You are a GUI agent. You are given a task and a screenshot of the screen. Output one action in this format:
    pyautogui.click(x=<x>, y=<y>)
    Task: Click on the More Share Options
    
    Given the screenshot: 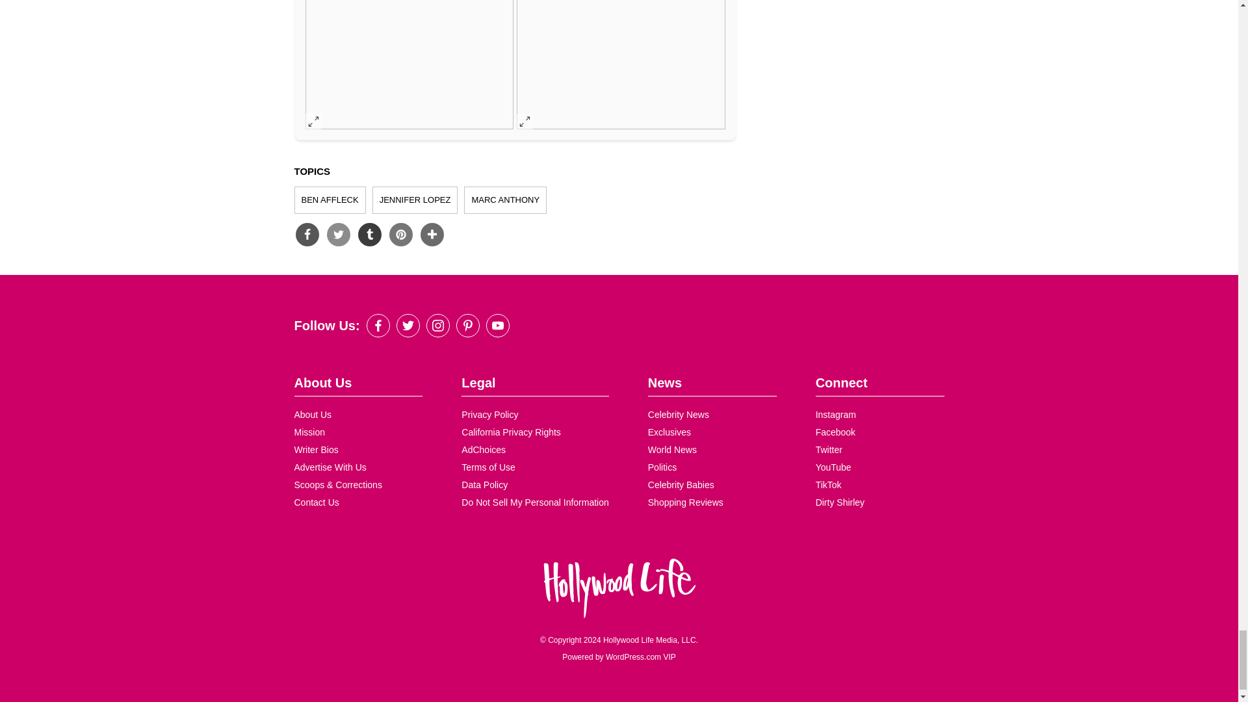 What is the action you would take?
    pyautogui.click(x=431, y=235)
    